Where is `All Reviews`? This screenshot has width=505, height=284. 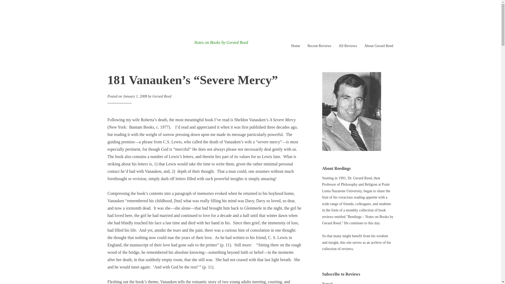
All Reviews is located at coordinates (348, 46).